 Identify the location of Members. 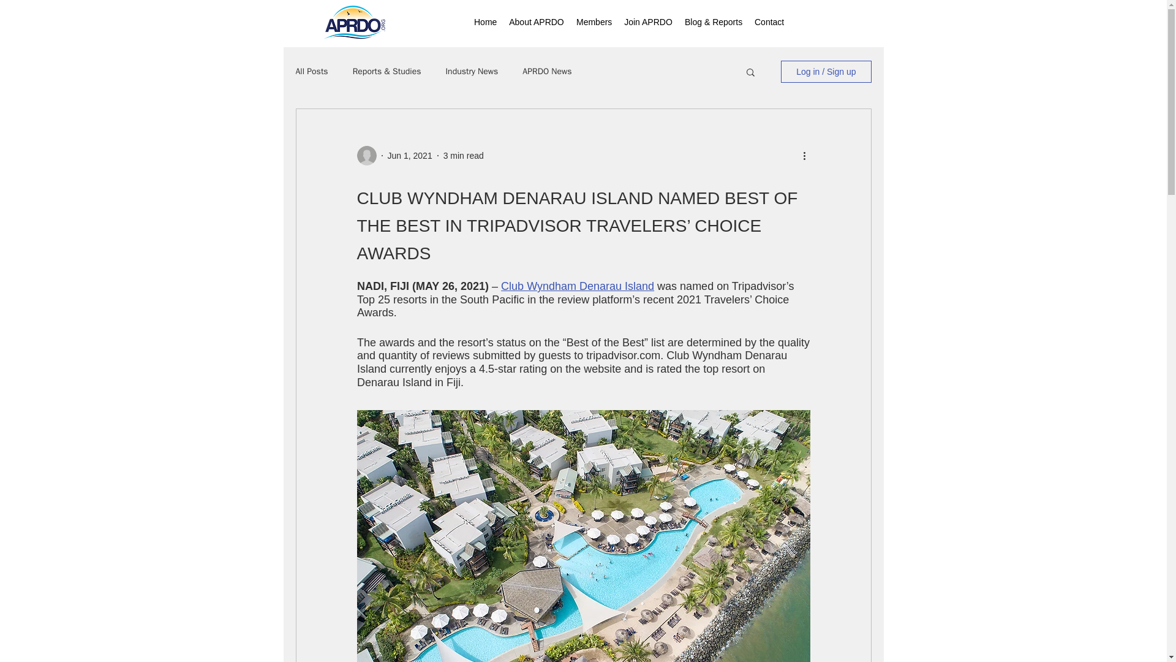
(594, 21).